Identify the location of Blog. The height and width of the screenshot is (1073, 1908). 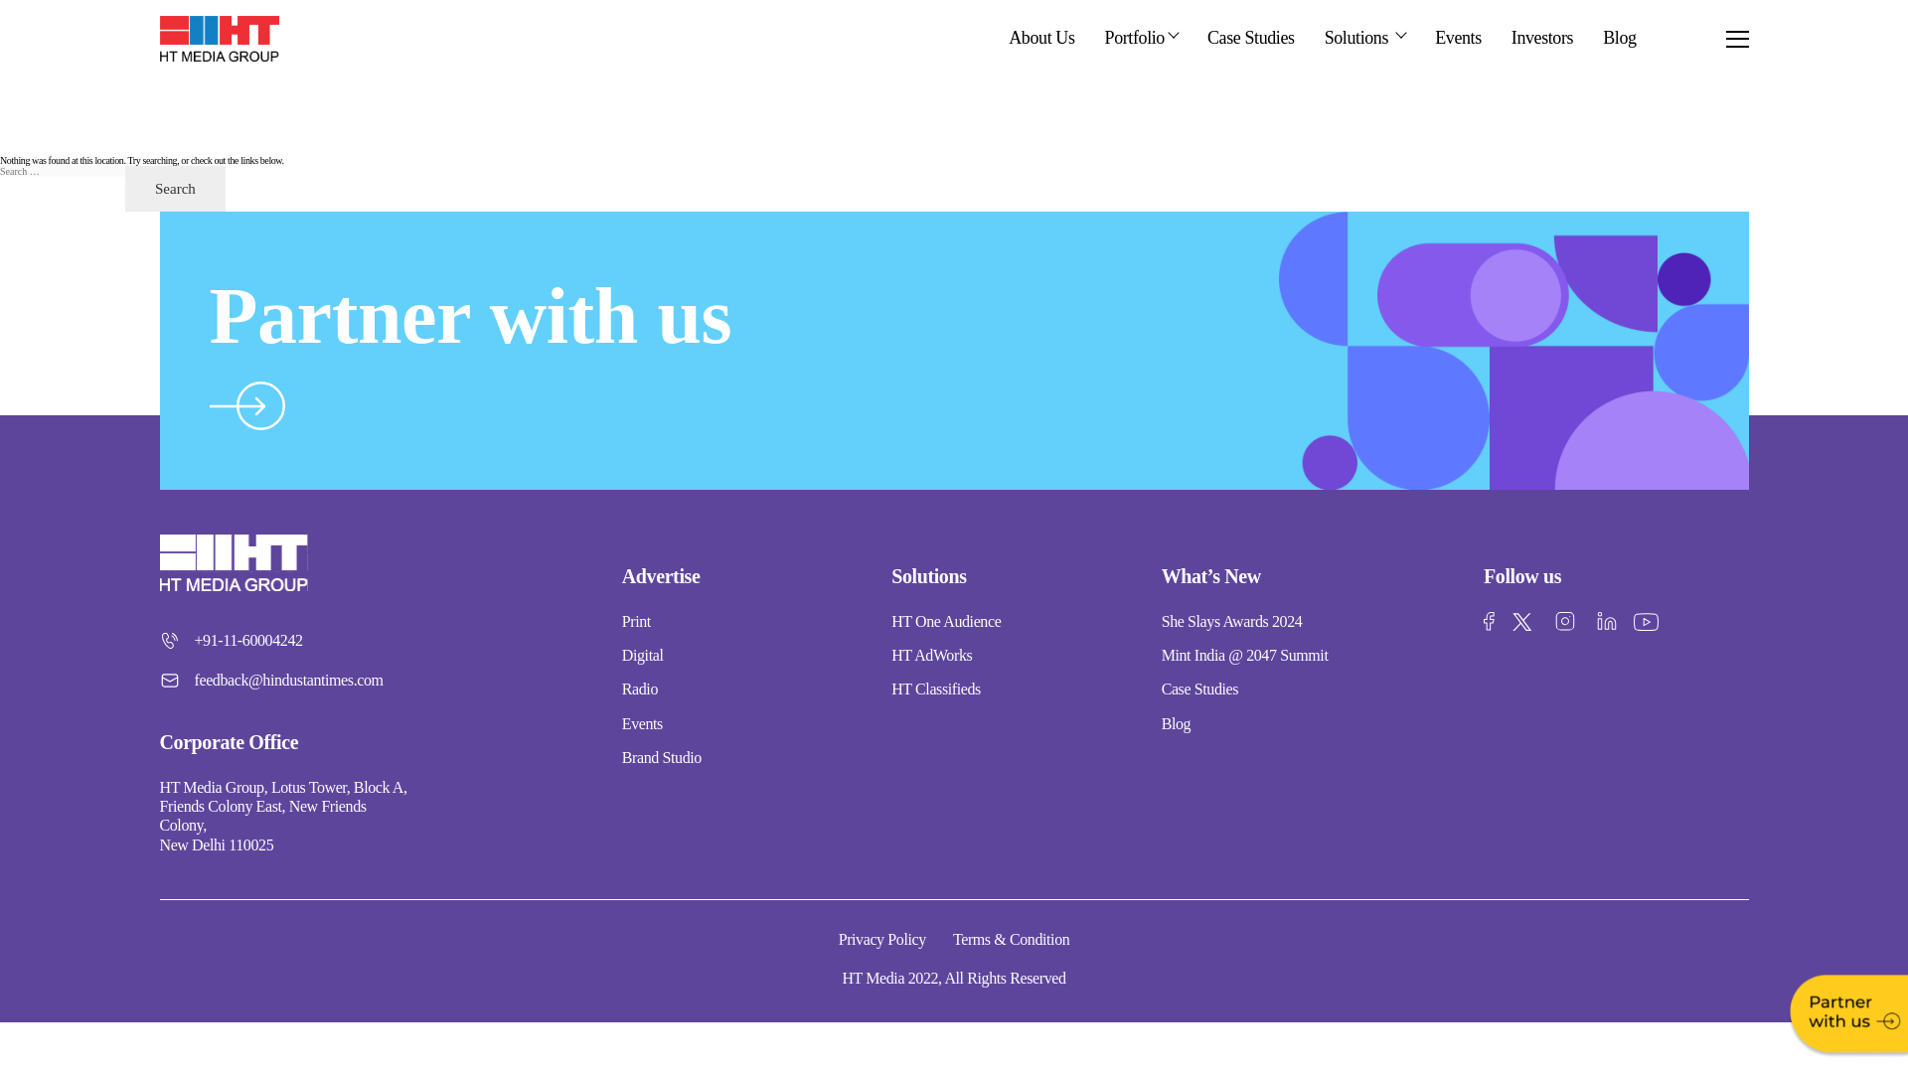
(1618, 38).